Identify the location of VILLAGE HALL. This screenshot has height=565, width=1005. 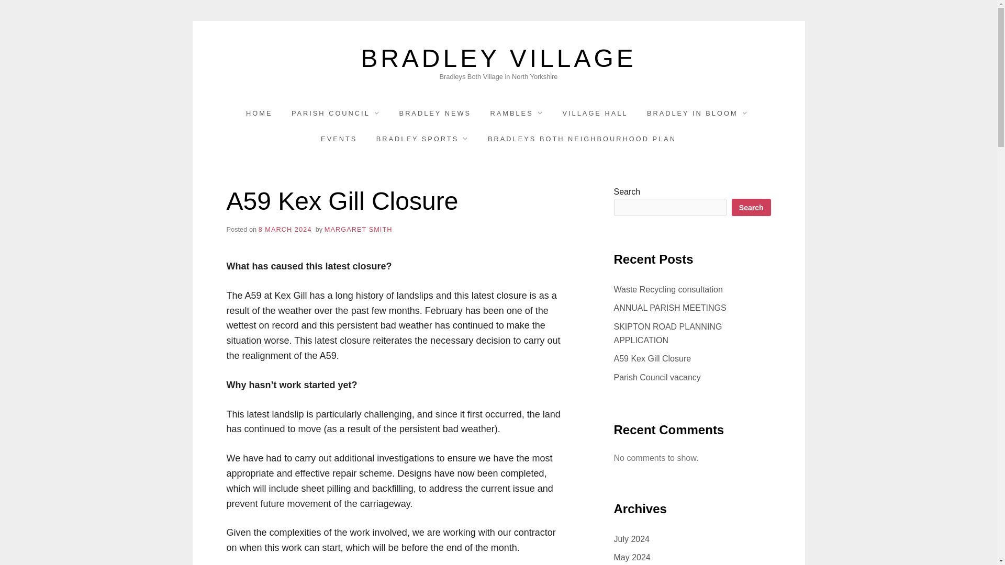
(595, 113).